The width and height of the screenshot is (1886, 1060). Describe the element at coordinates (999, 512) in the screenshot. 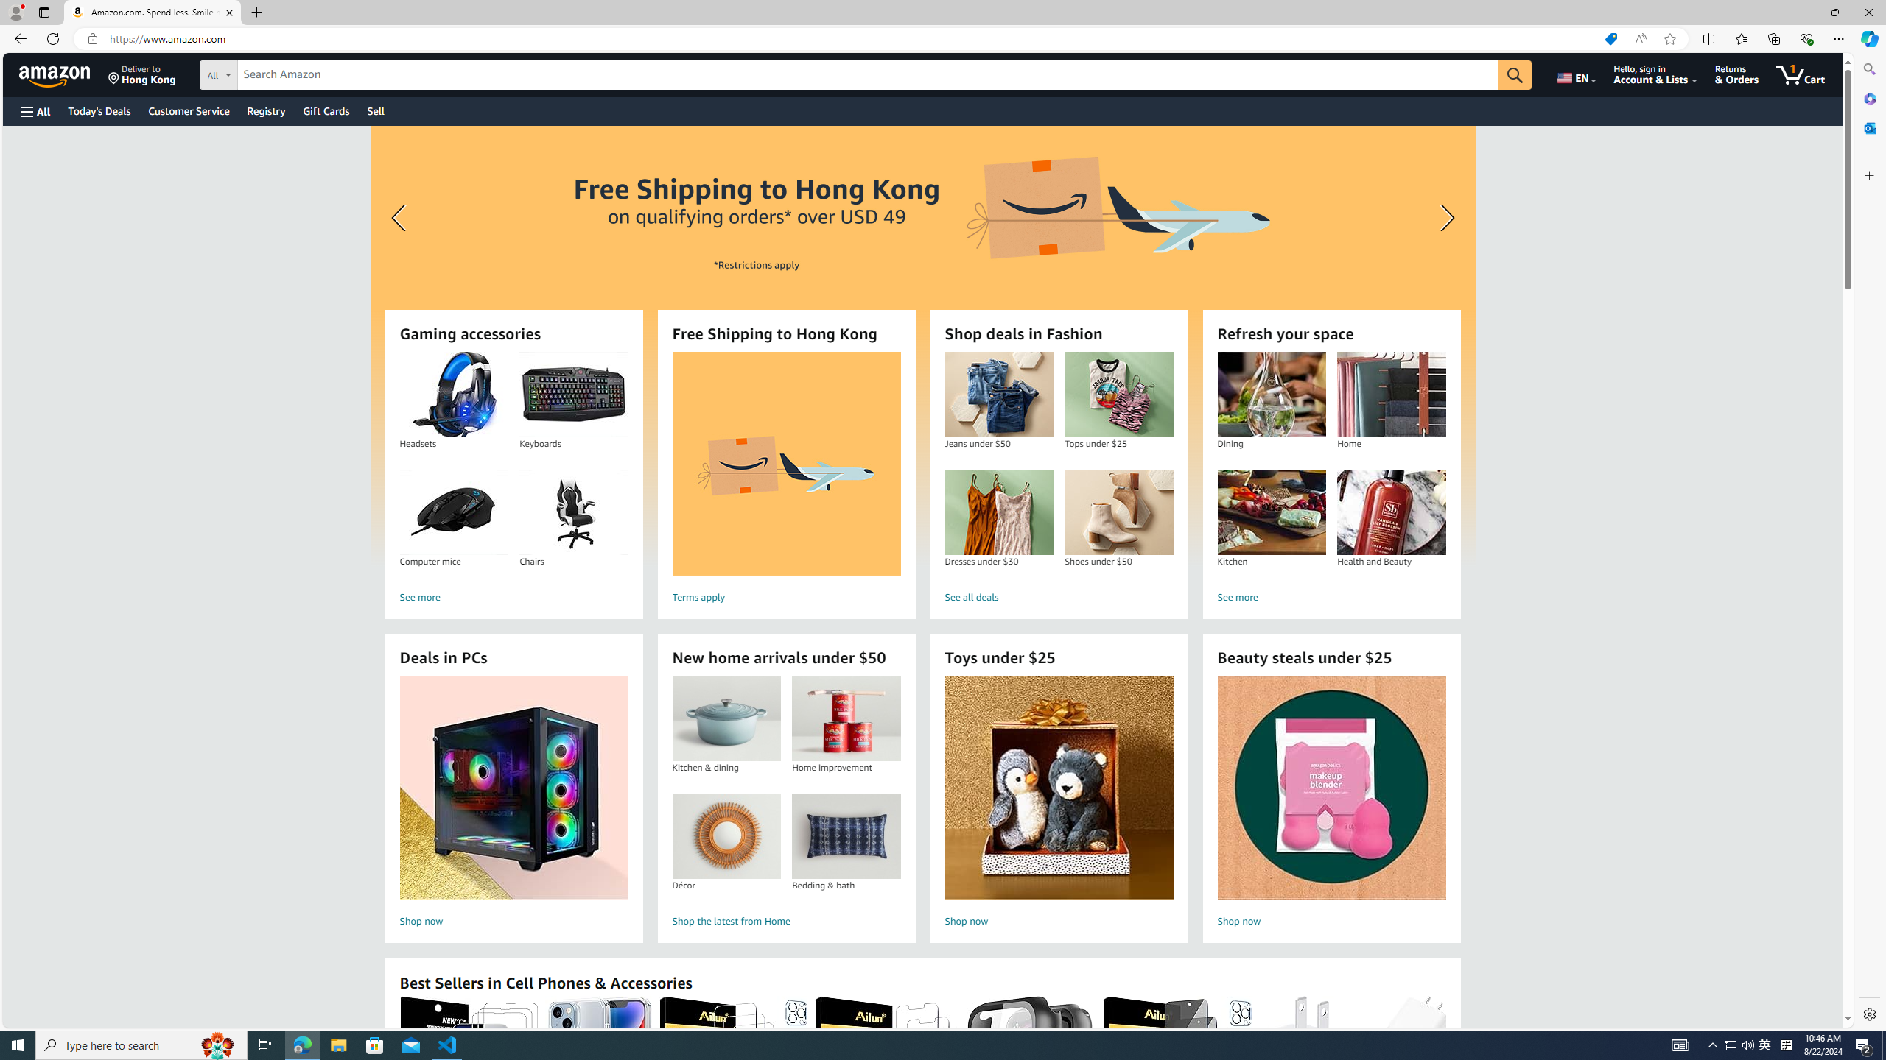

I see `Dresses under $30` at that location.